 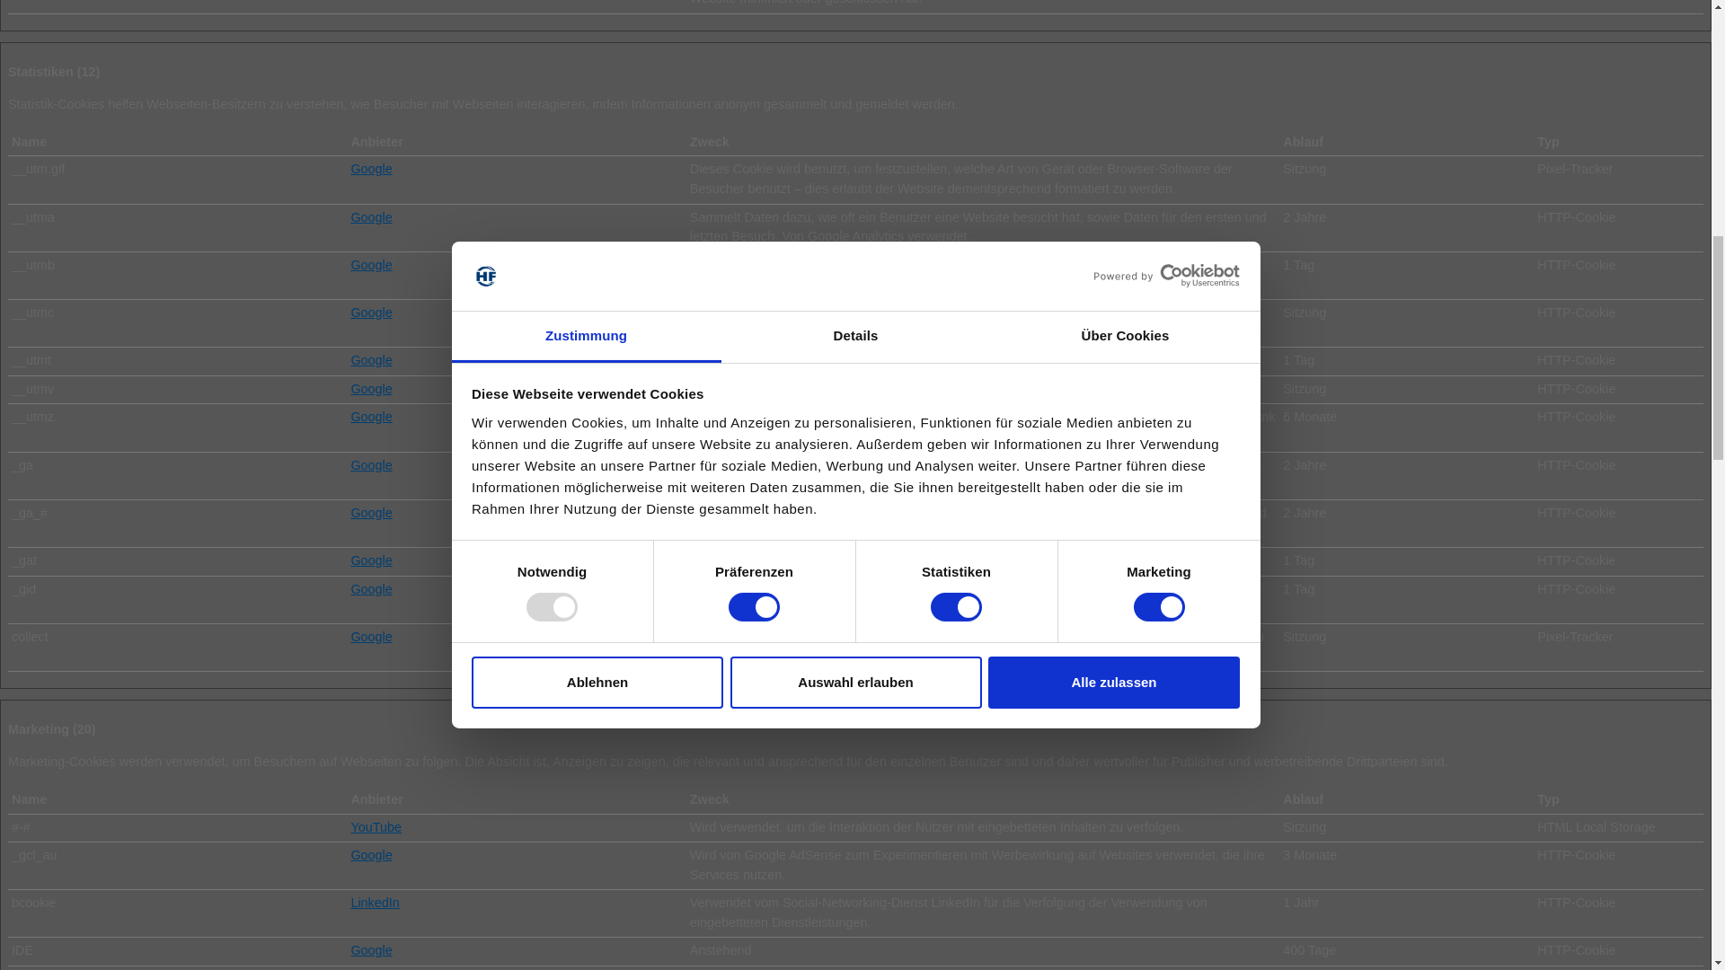 I want to click on Google, so click(x=370, y=589).